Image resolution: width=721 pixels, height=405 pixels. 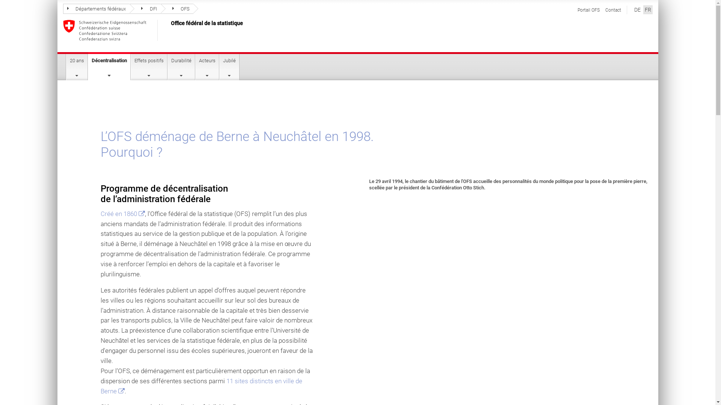 What do you see at coordinates (177, 9) in the screenshot?
I see `OFS` at bounding box center [177, 9].